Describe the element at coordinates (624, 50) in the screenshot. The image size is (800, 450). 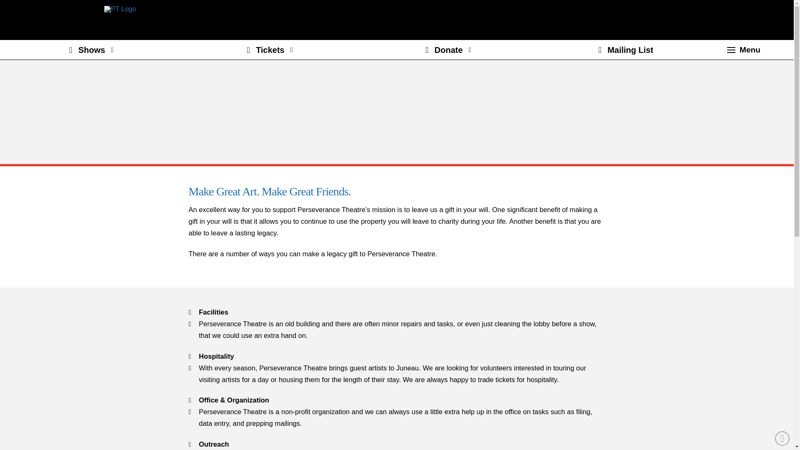
I see `Mailing List` at that location.